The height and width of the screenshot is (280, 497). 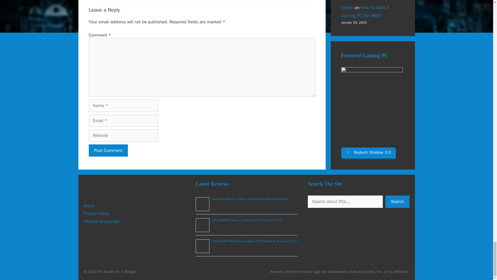 I want to click on Shift-click to edit this widget., so click(x=340, y=272).